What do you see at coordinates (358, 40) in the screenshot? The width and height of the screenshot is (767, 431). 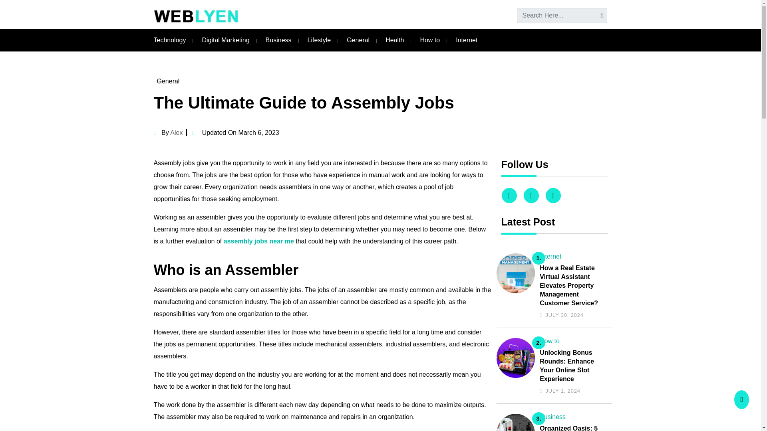 I see `General` at bounding box center [358, 40].